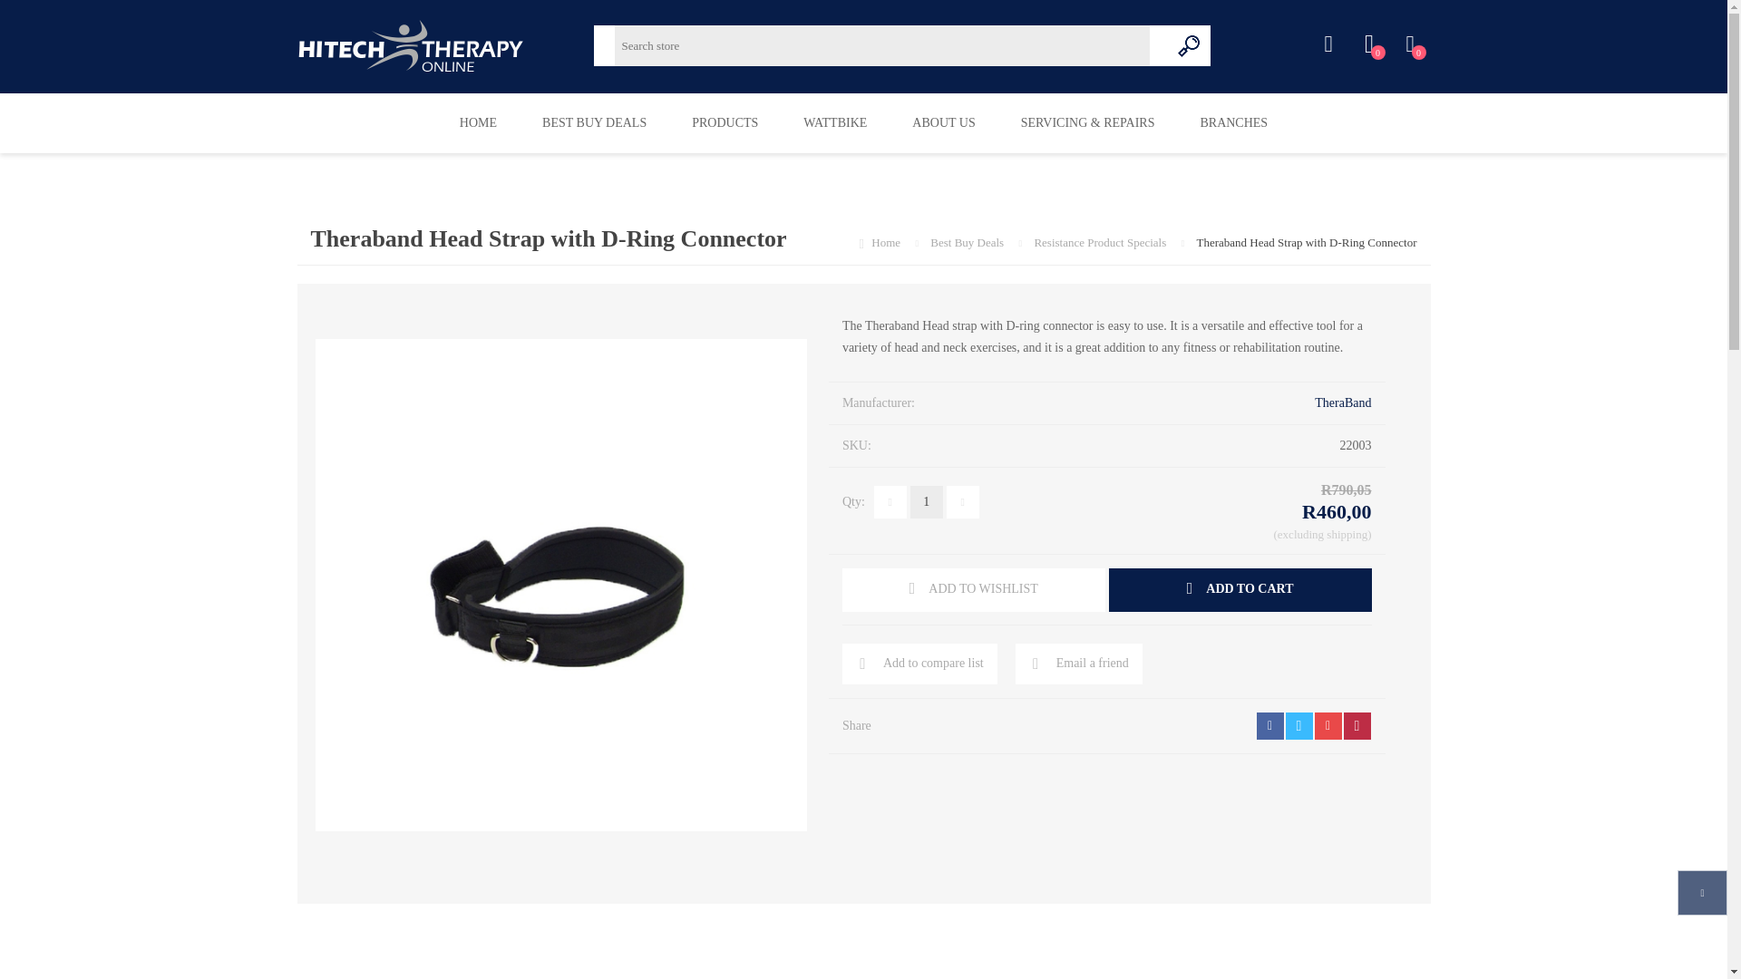  I want to click on Shopping cart, so click(1409, 44).